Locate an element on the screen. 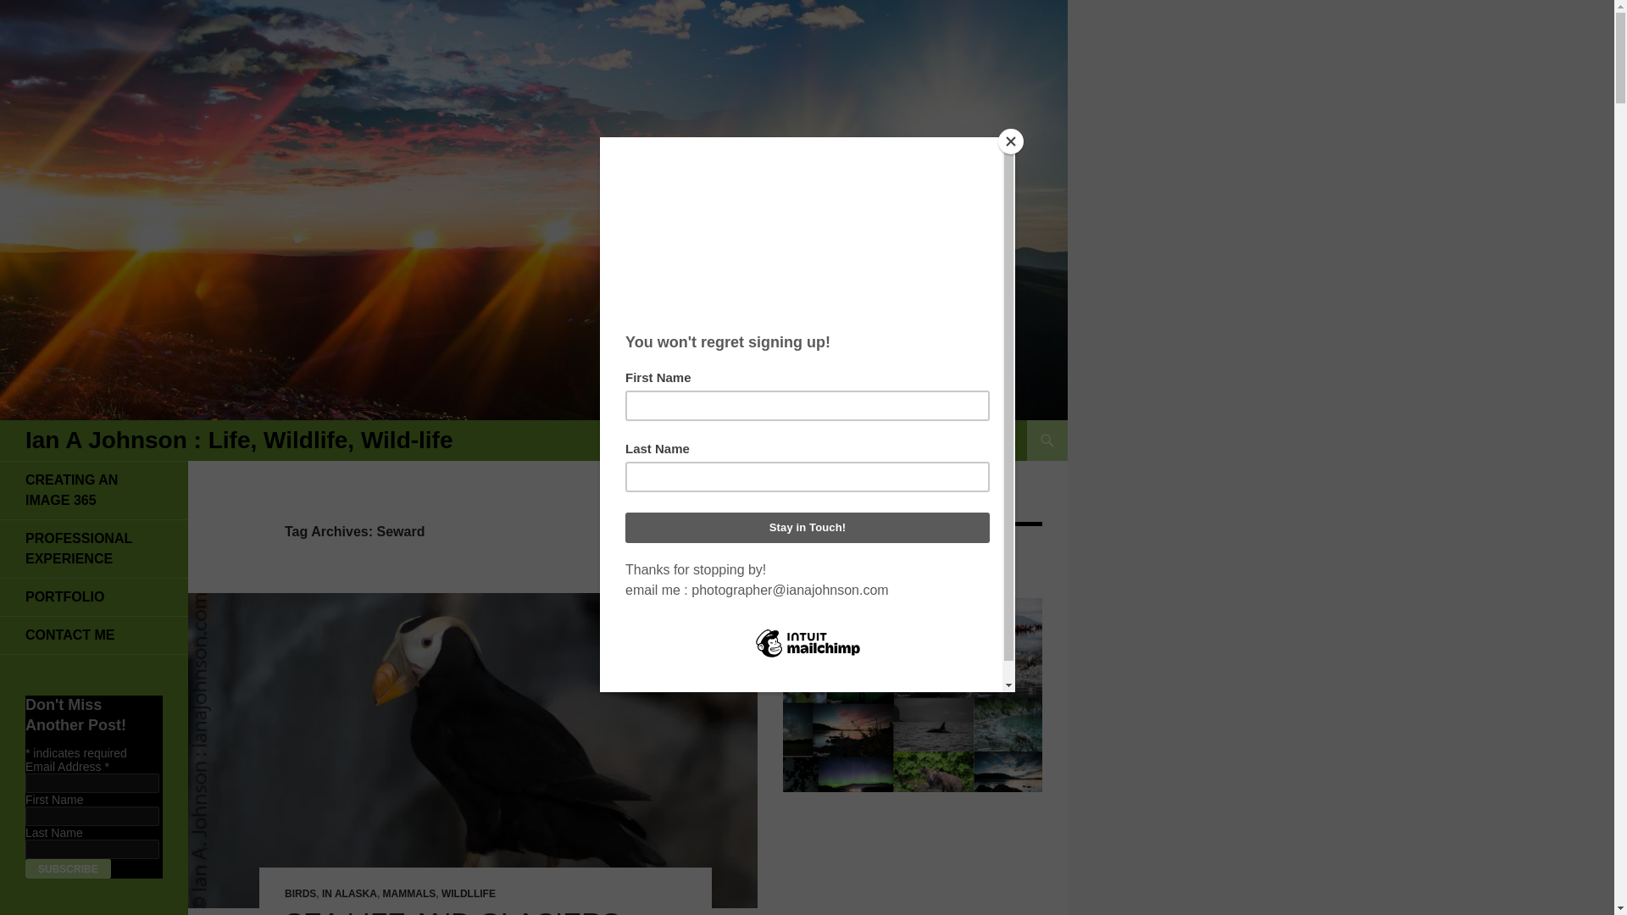 This screenshot has width=1627, height=915. VIDEOS is located at coordinates (897, 441).